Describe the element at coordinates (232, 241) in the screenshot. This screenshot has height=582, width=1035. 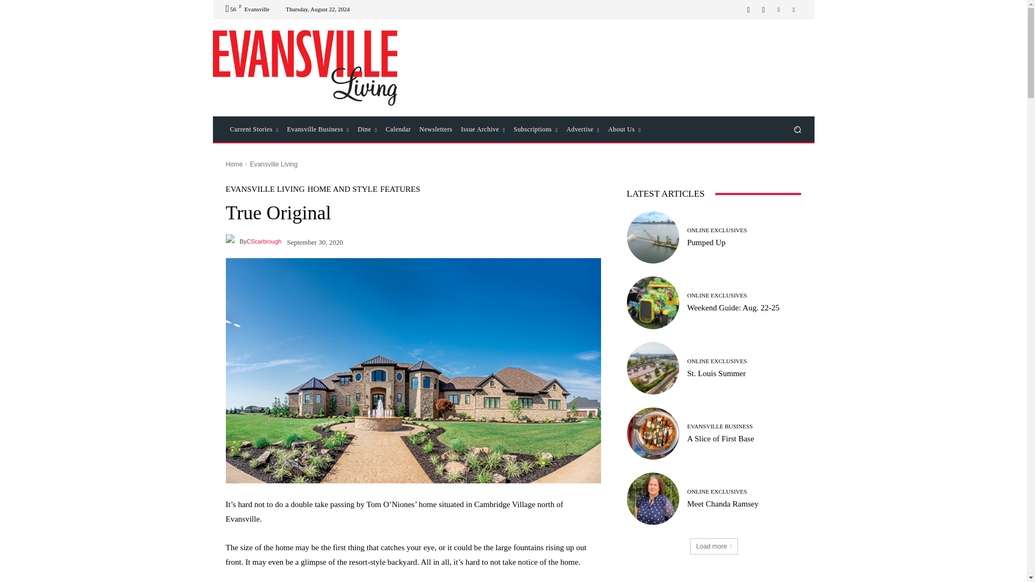
I see `CScarbrough` at that location.